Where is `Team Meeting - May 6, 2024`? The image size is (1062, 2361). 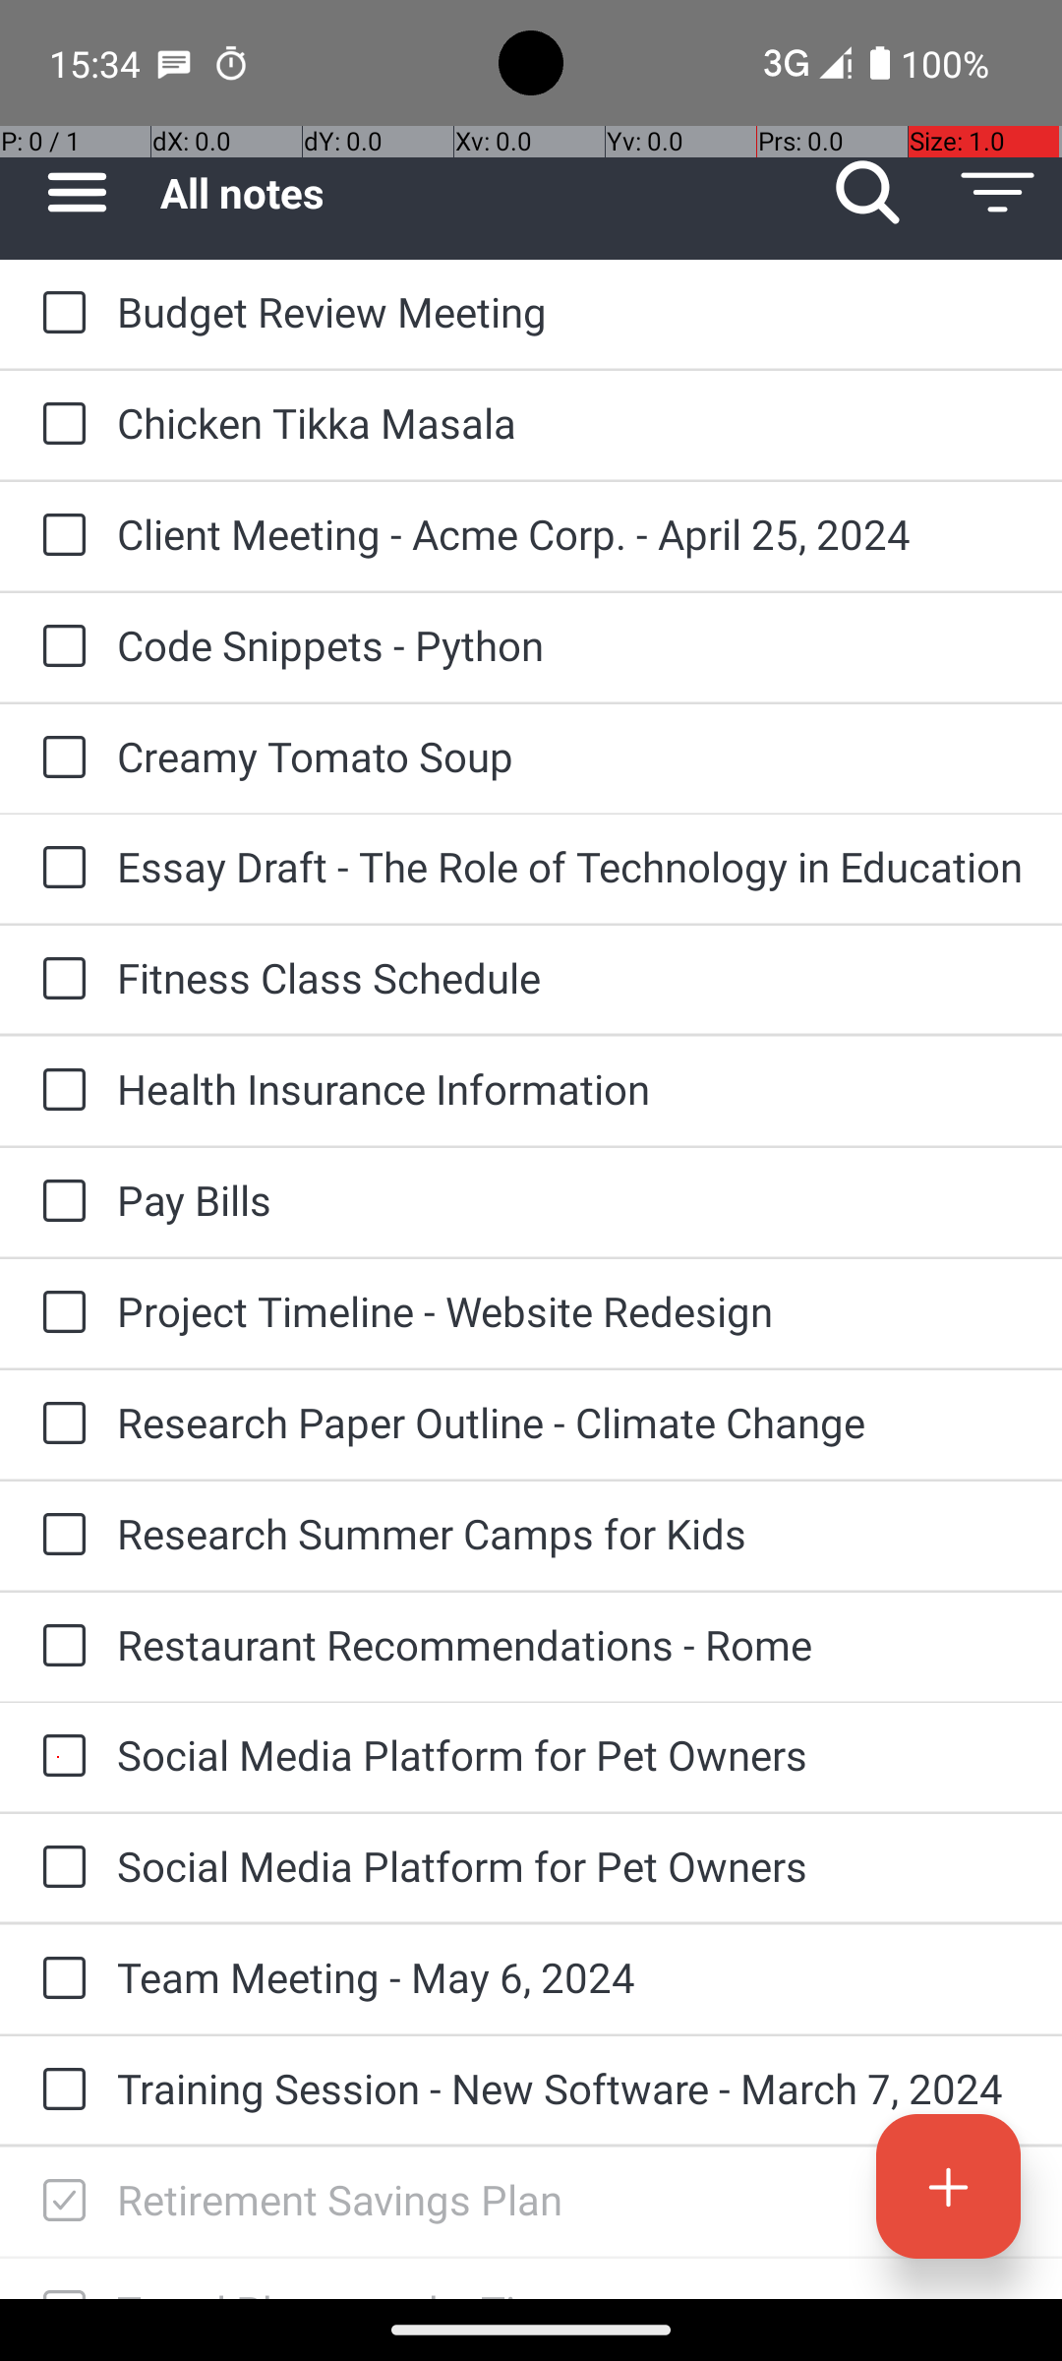
Team Meeting - May 6, 2024 is located at coordinates (570, 1977).